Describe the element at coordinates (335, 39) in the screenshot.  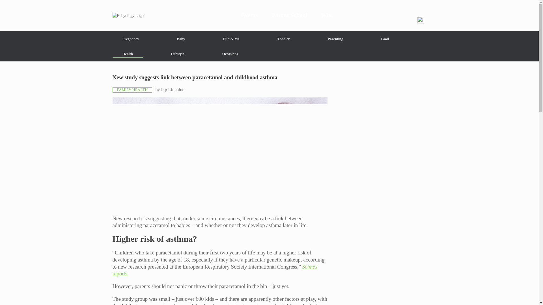
I see `Parenting` at that location.